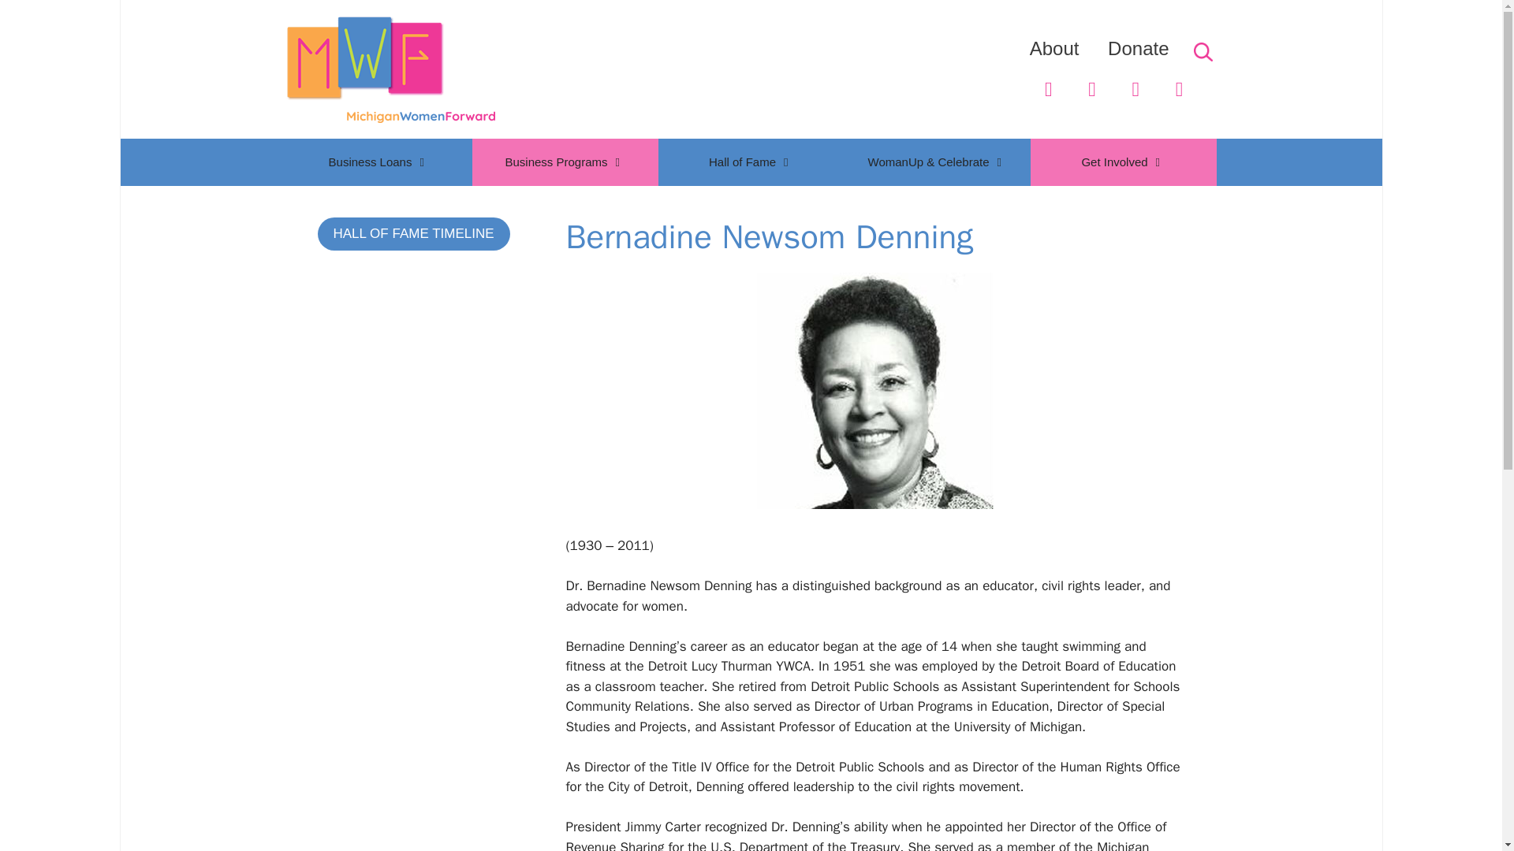 This screenshot has width=1514, height=851. What do you see at coordinates (390, 69) in the screenshot?
I see `Michigan Women Forward` at bounding box center [390, 69].